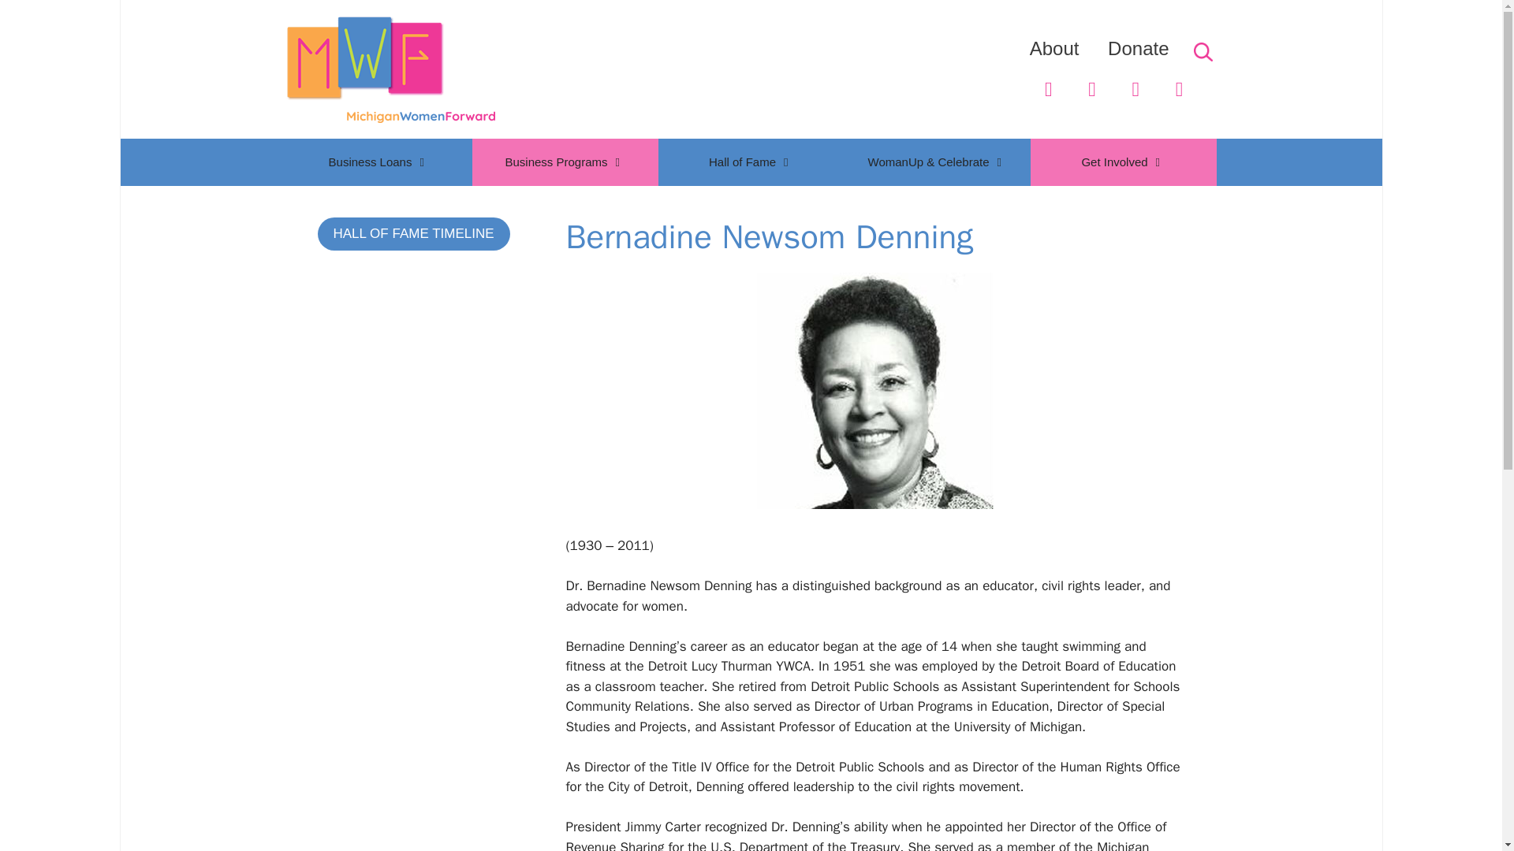 This screenshot has width=1514, height=851. What do you see at coordinates (390, 69) in the screenshot?
I see `Michigan Women Forward` at bounding box center [390, 69].